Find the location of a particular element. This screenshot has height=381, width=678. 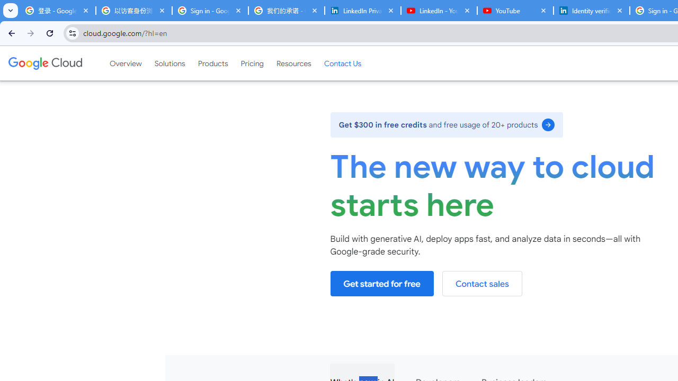

Products is located at coordinates (213, 63).